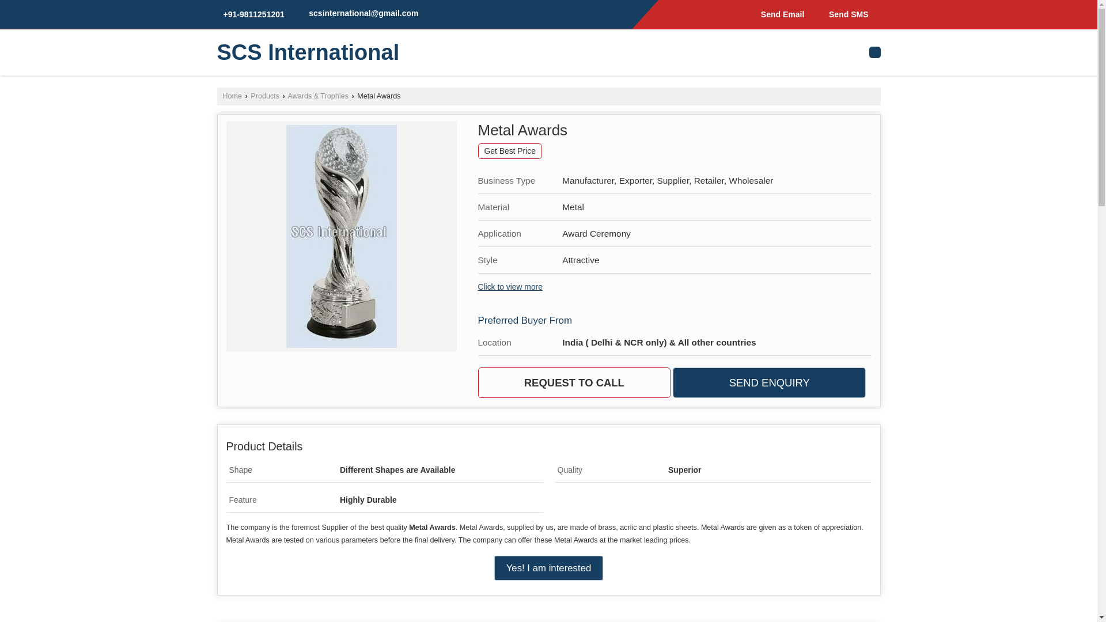 This screenshot has width=1106, height=622. I want to click on Send SMS, so click(846, 14).